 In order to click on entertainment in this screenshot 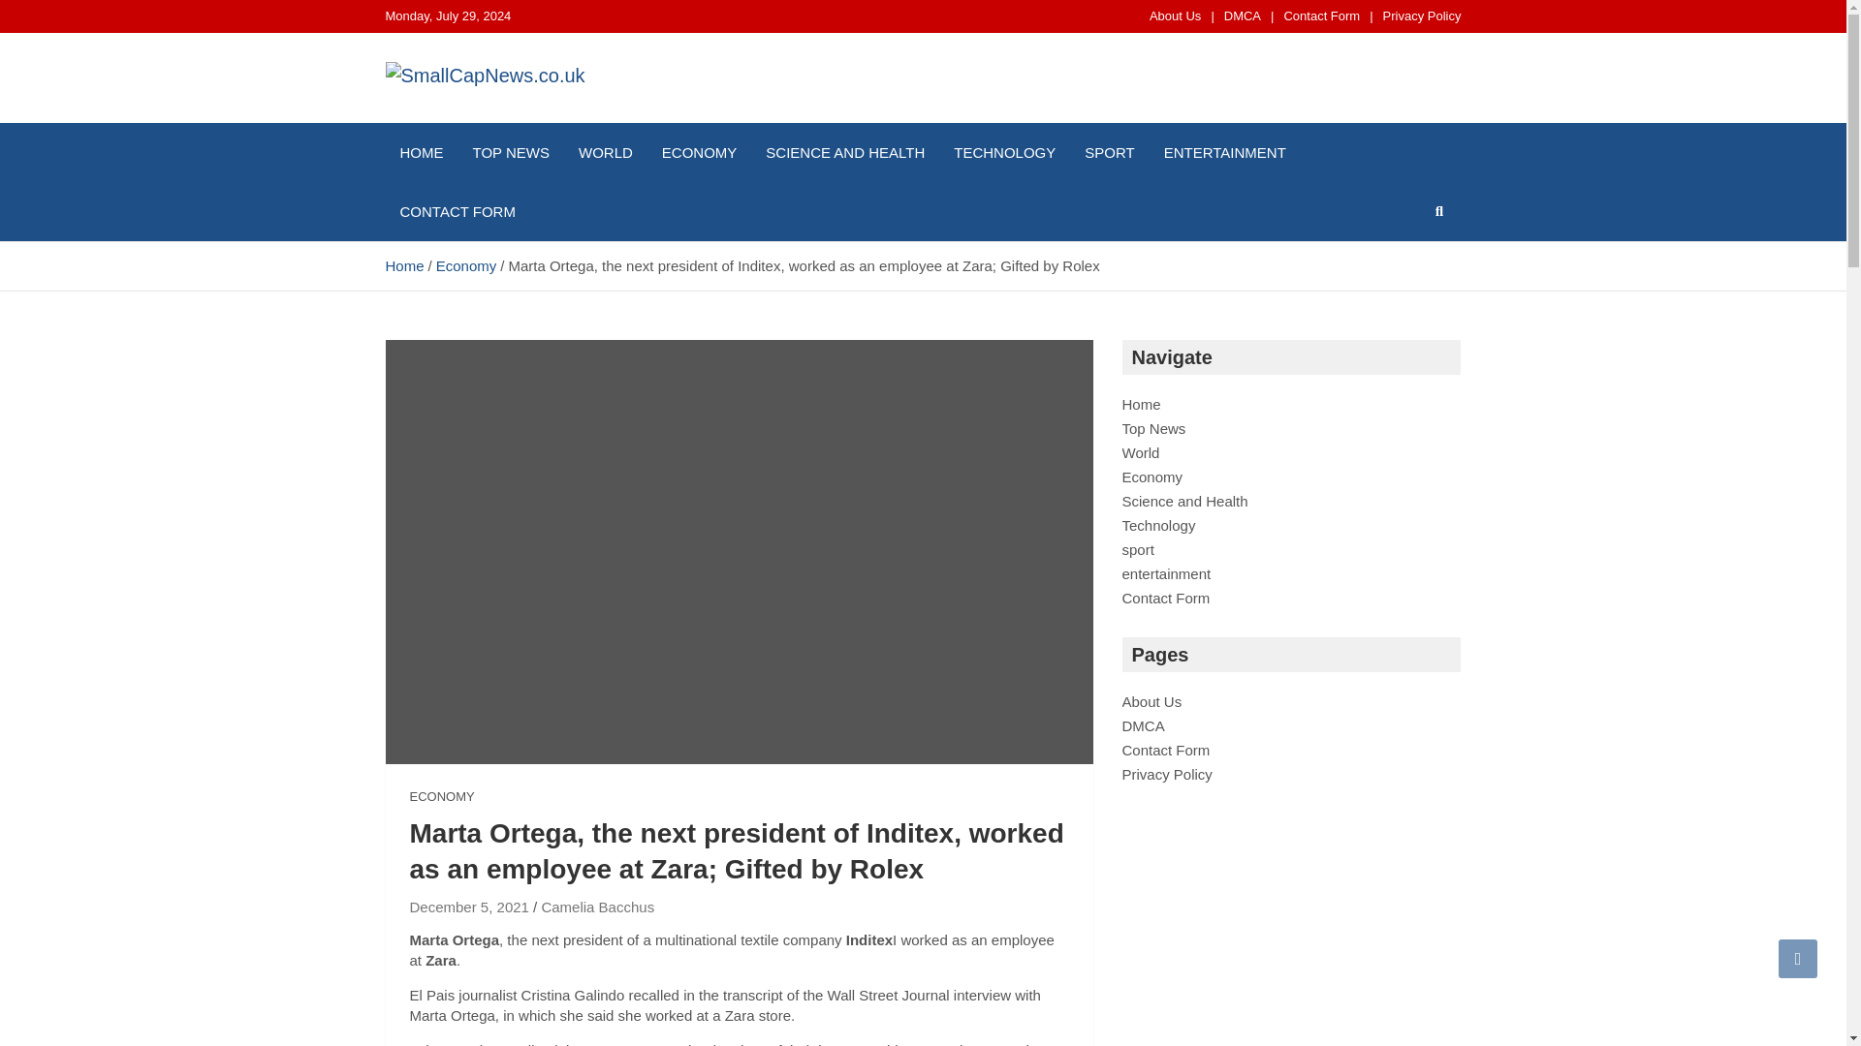, I will do `click(1166, 573)`.